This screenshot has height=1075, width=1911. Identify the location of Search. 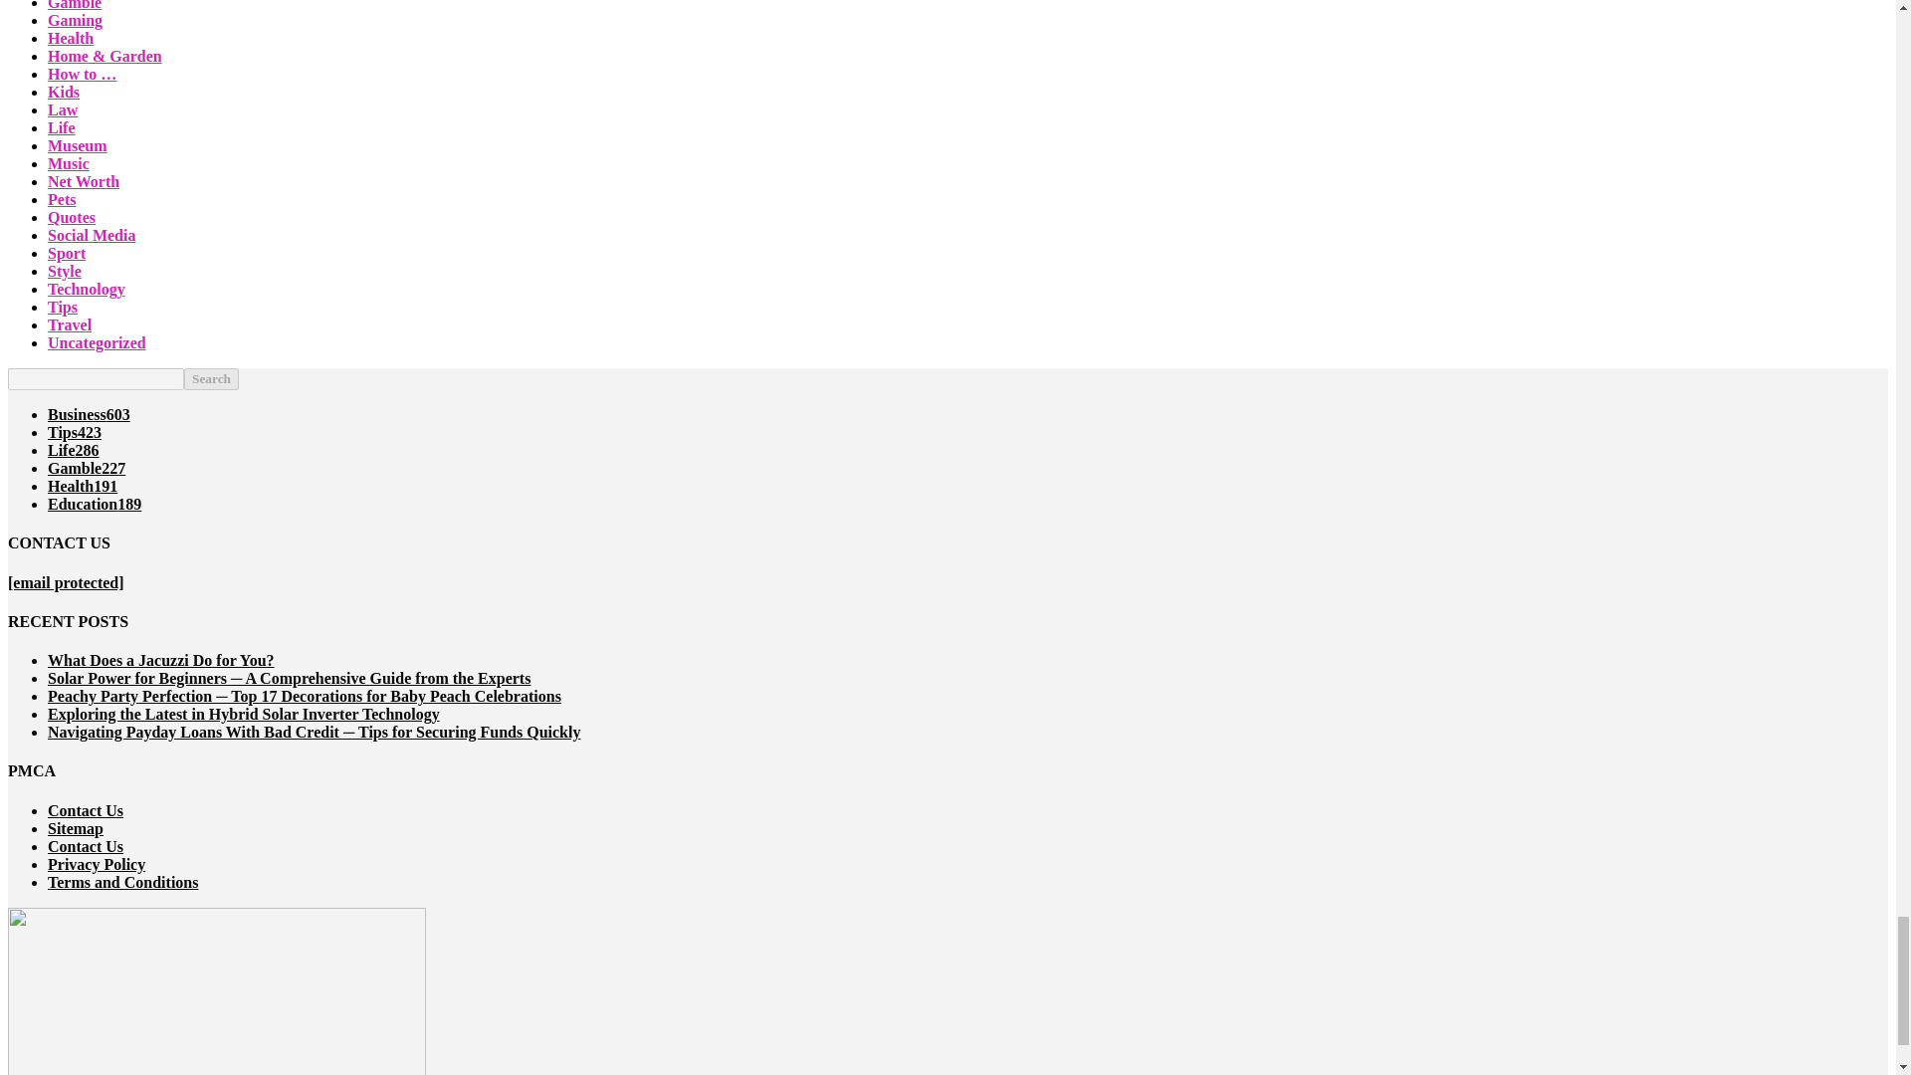
(211, 379).